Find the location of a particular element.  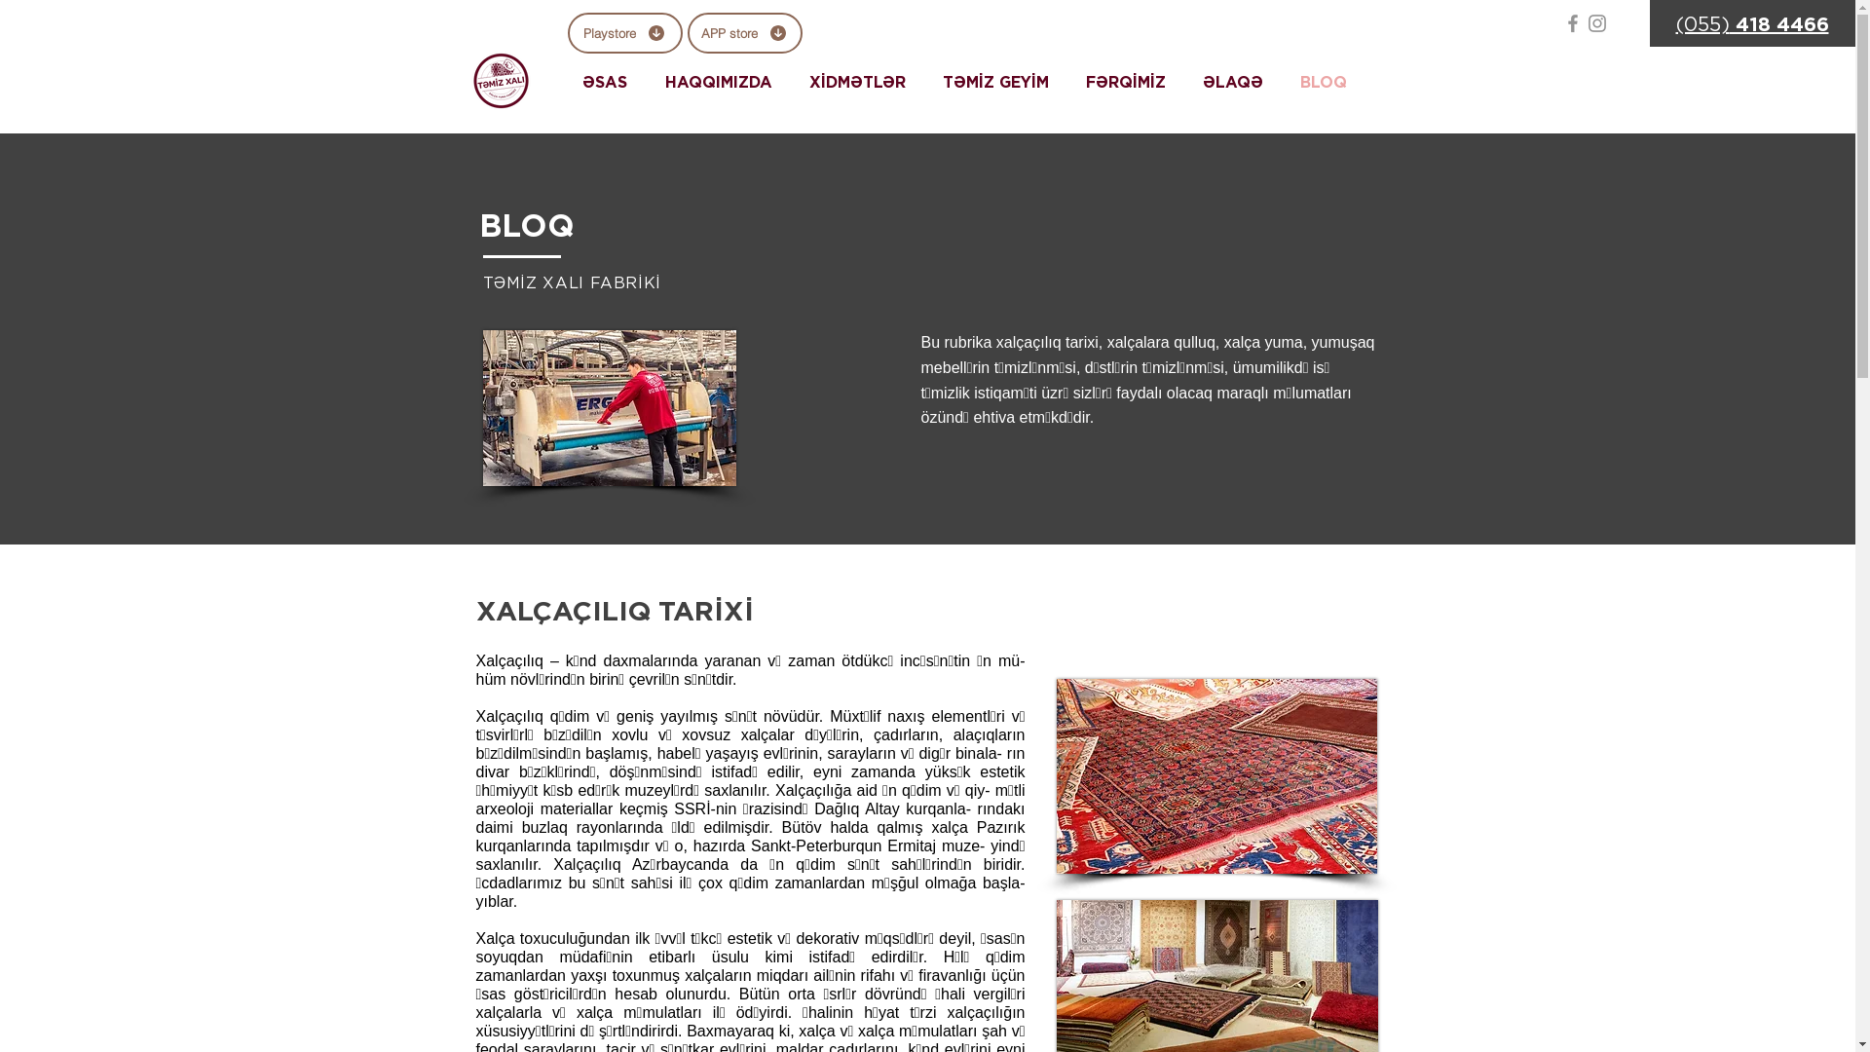

BLOQ is located at coordinates (1328, 83).